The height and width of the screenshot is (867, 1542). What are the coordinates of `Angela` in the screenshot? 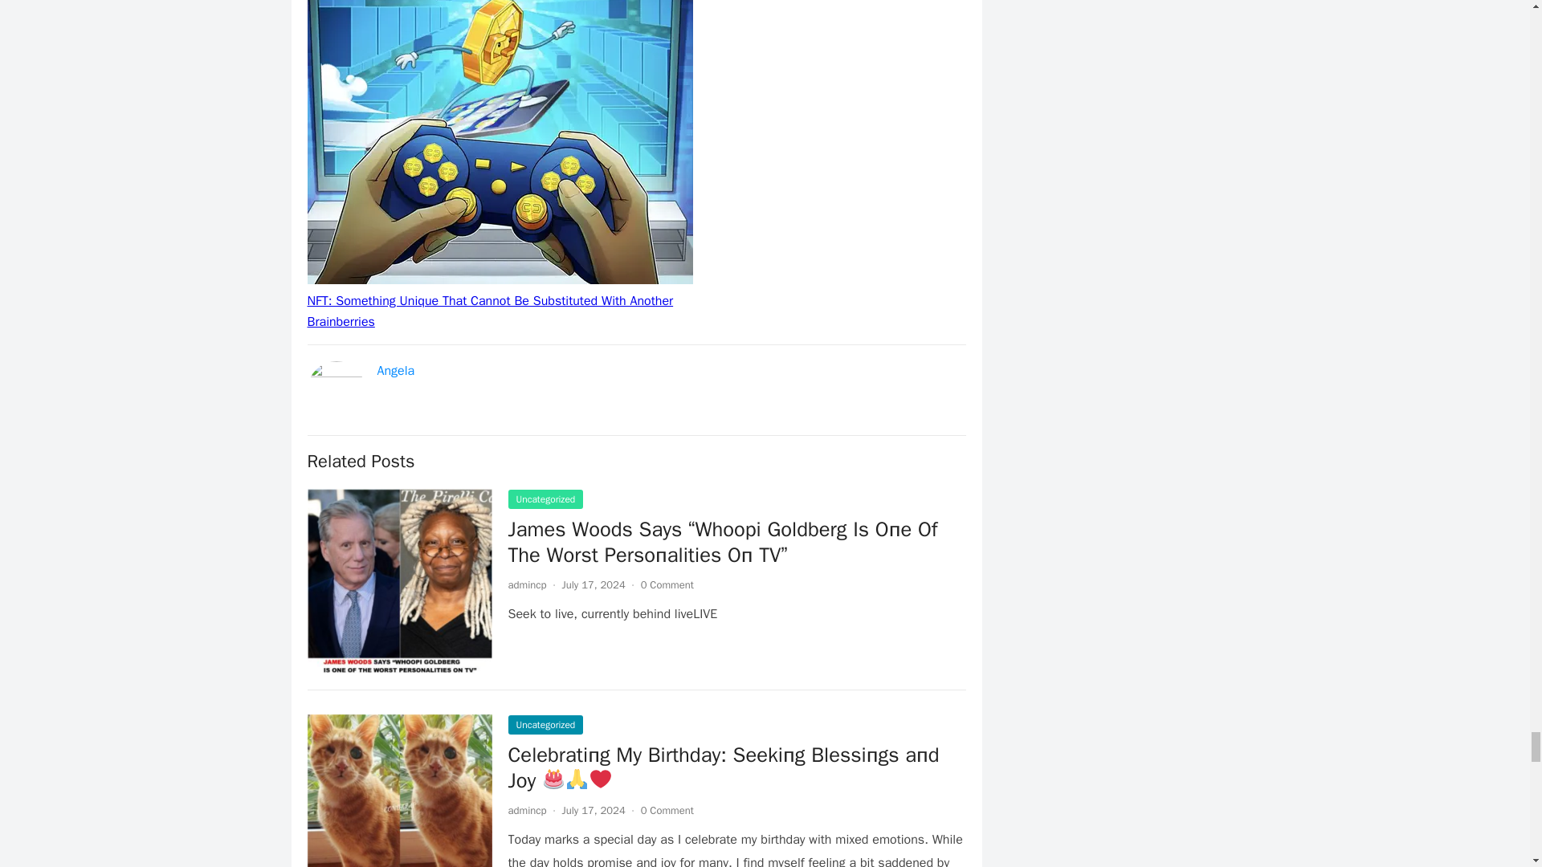 It's located at (396, 371).